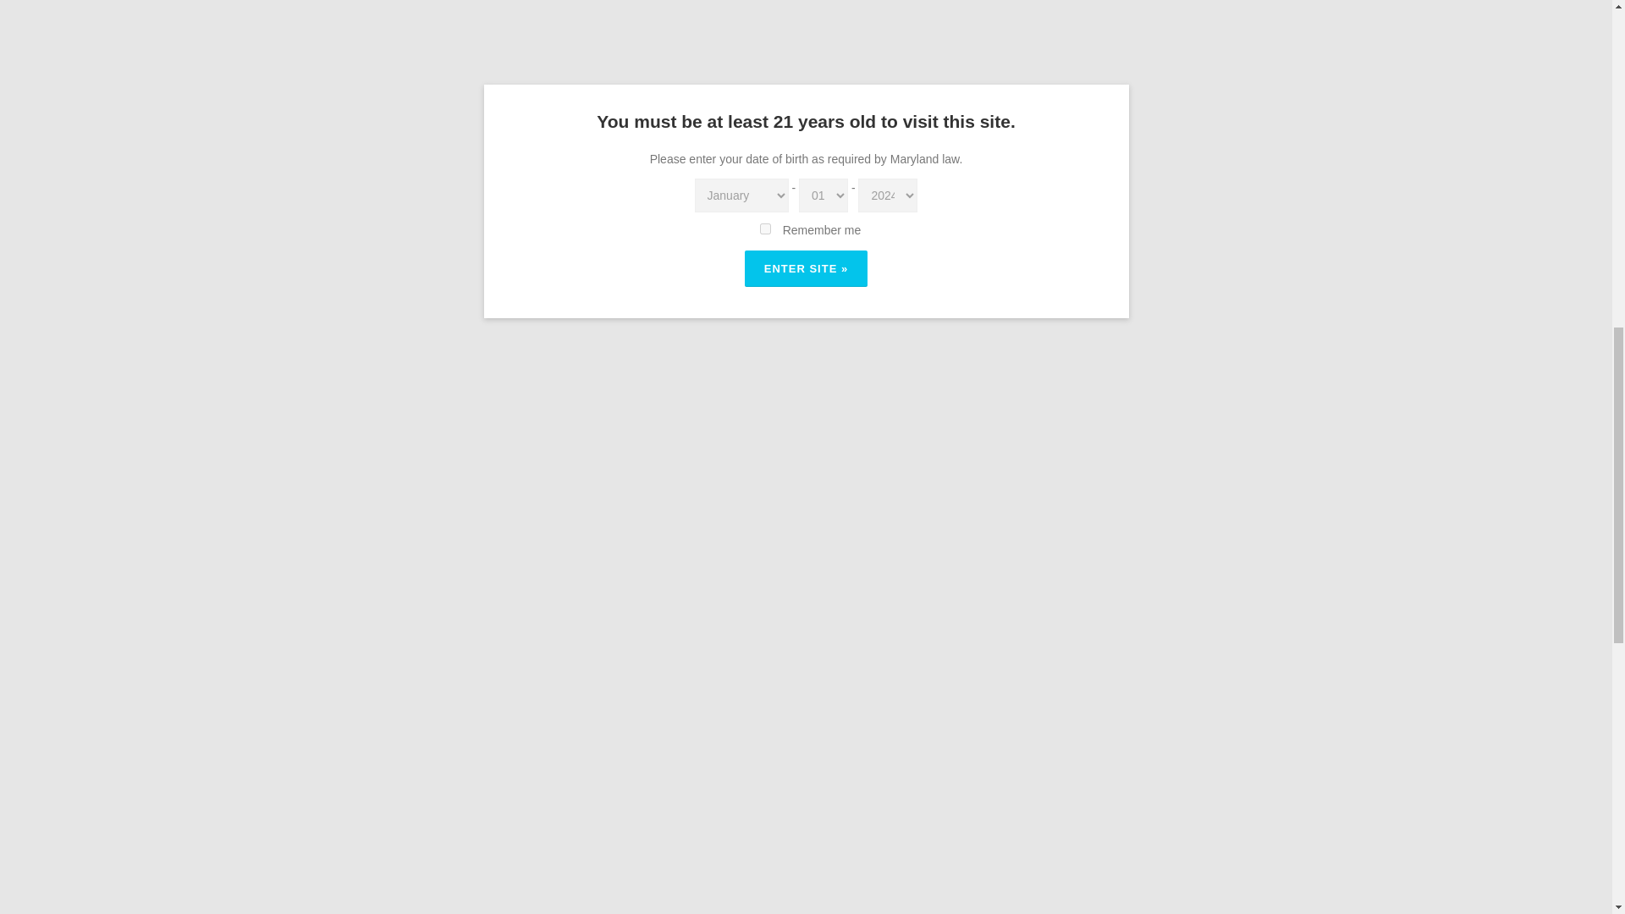  I want to click on MEDICAL CANNABIS, so click(918, 641).